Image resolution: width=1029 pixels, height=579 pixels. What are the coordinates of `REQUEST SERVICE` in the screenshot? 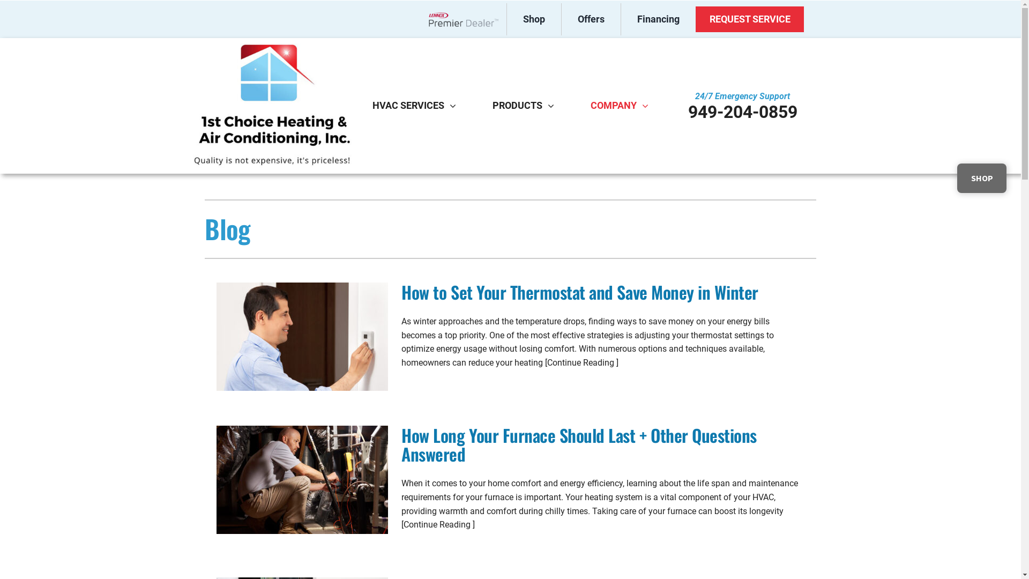 It's located at (749, 19).